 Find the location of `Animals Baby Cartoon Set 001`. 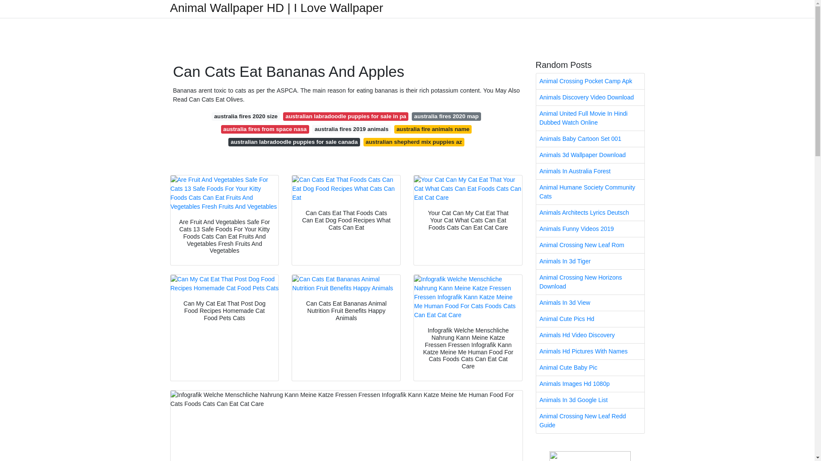

Animals Baby Cartoon Set 001 is located at coordinates (590, 139).